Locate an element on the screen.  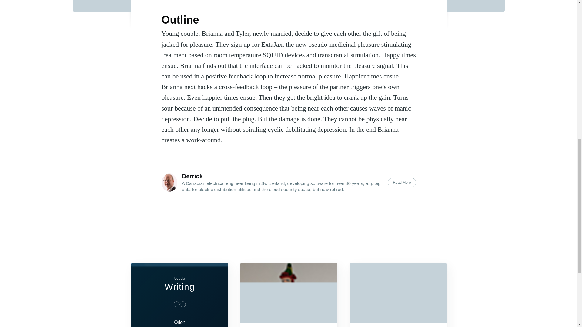
Kindlifresserbrunnen is located at coordinates (288, 293).